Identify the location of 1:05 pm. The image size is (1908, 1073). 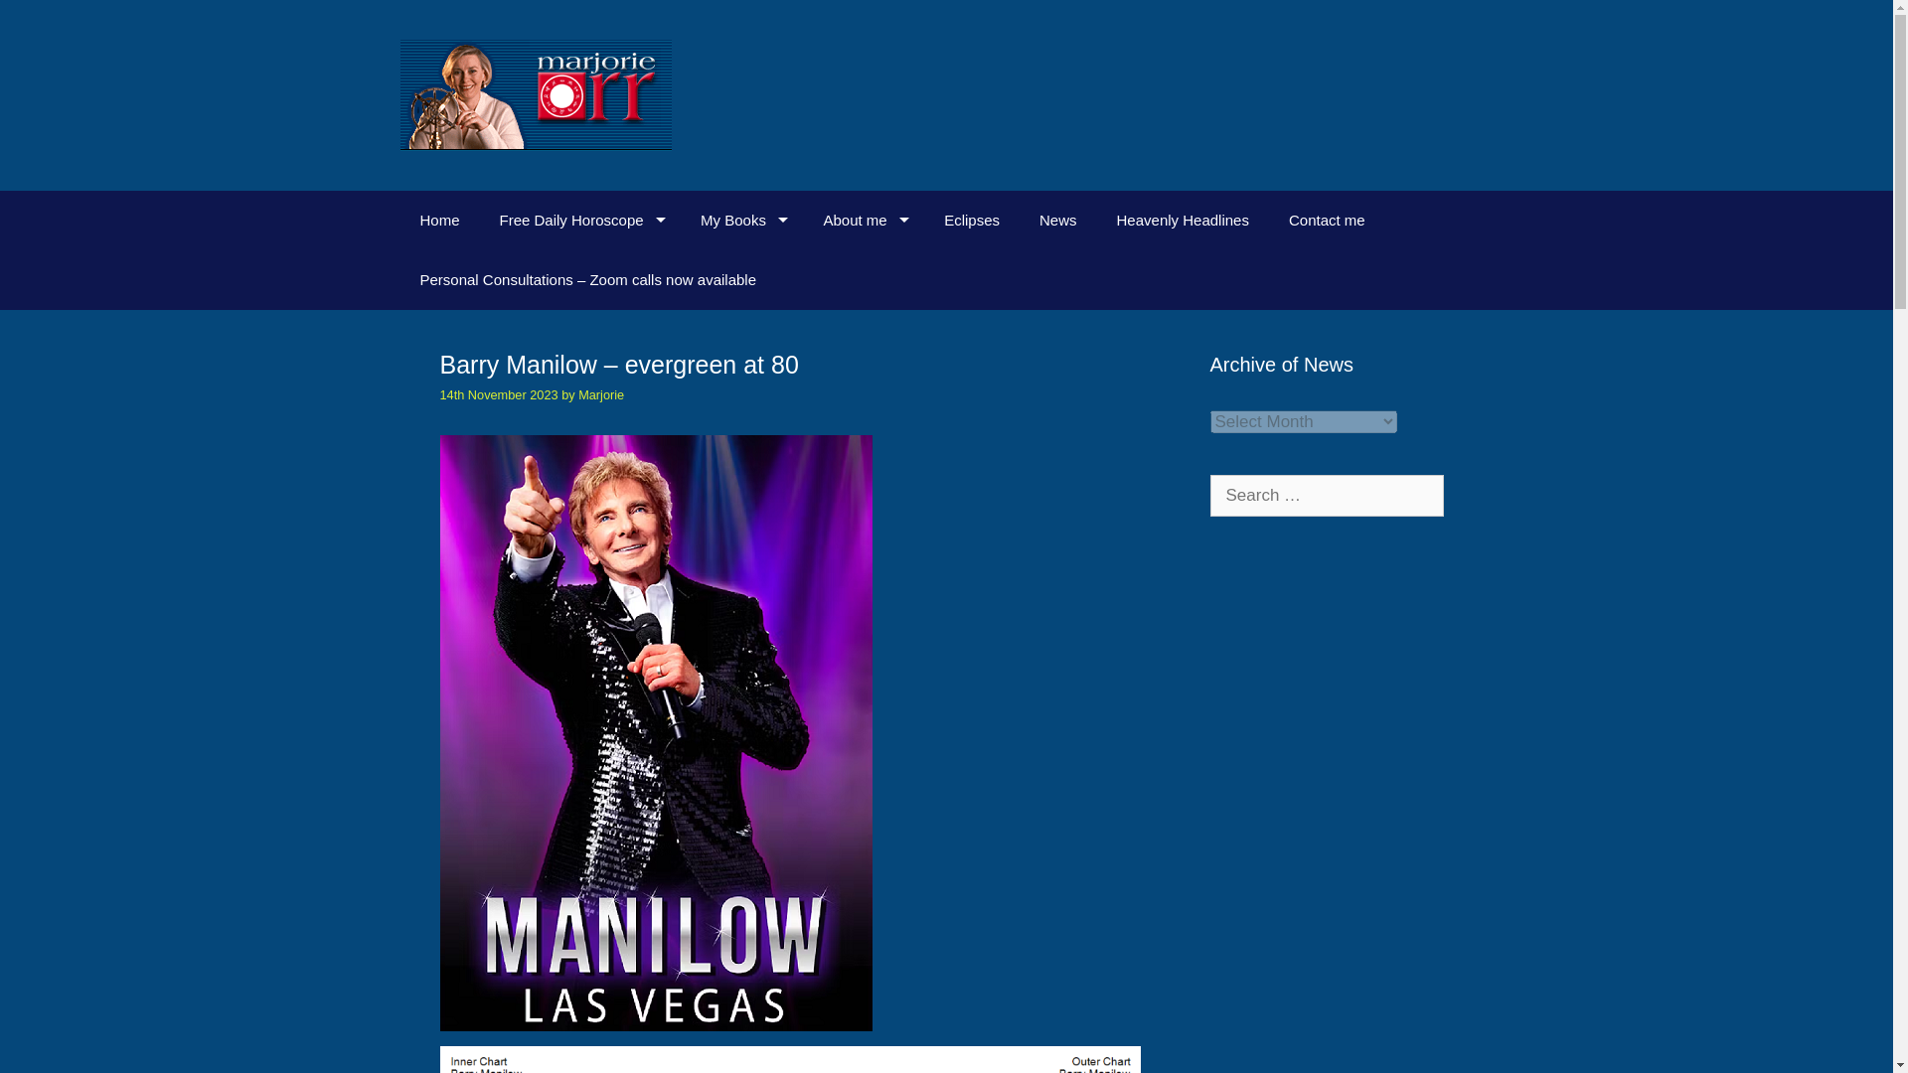
(497, 394).